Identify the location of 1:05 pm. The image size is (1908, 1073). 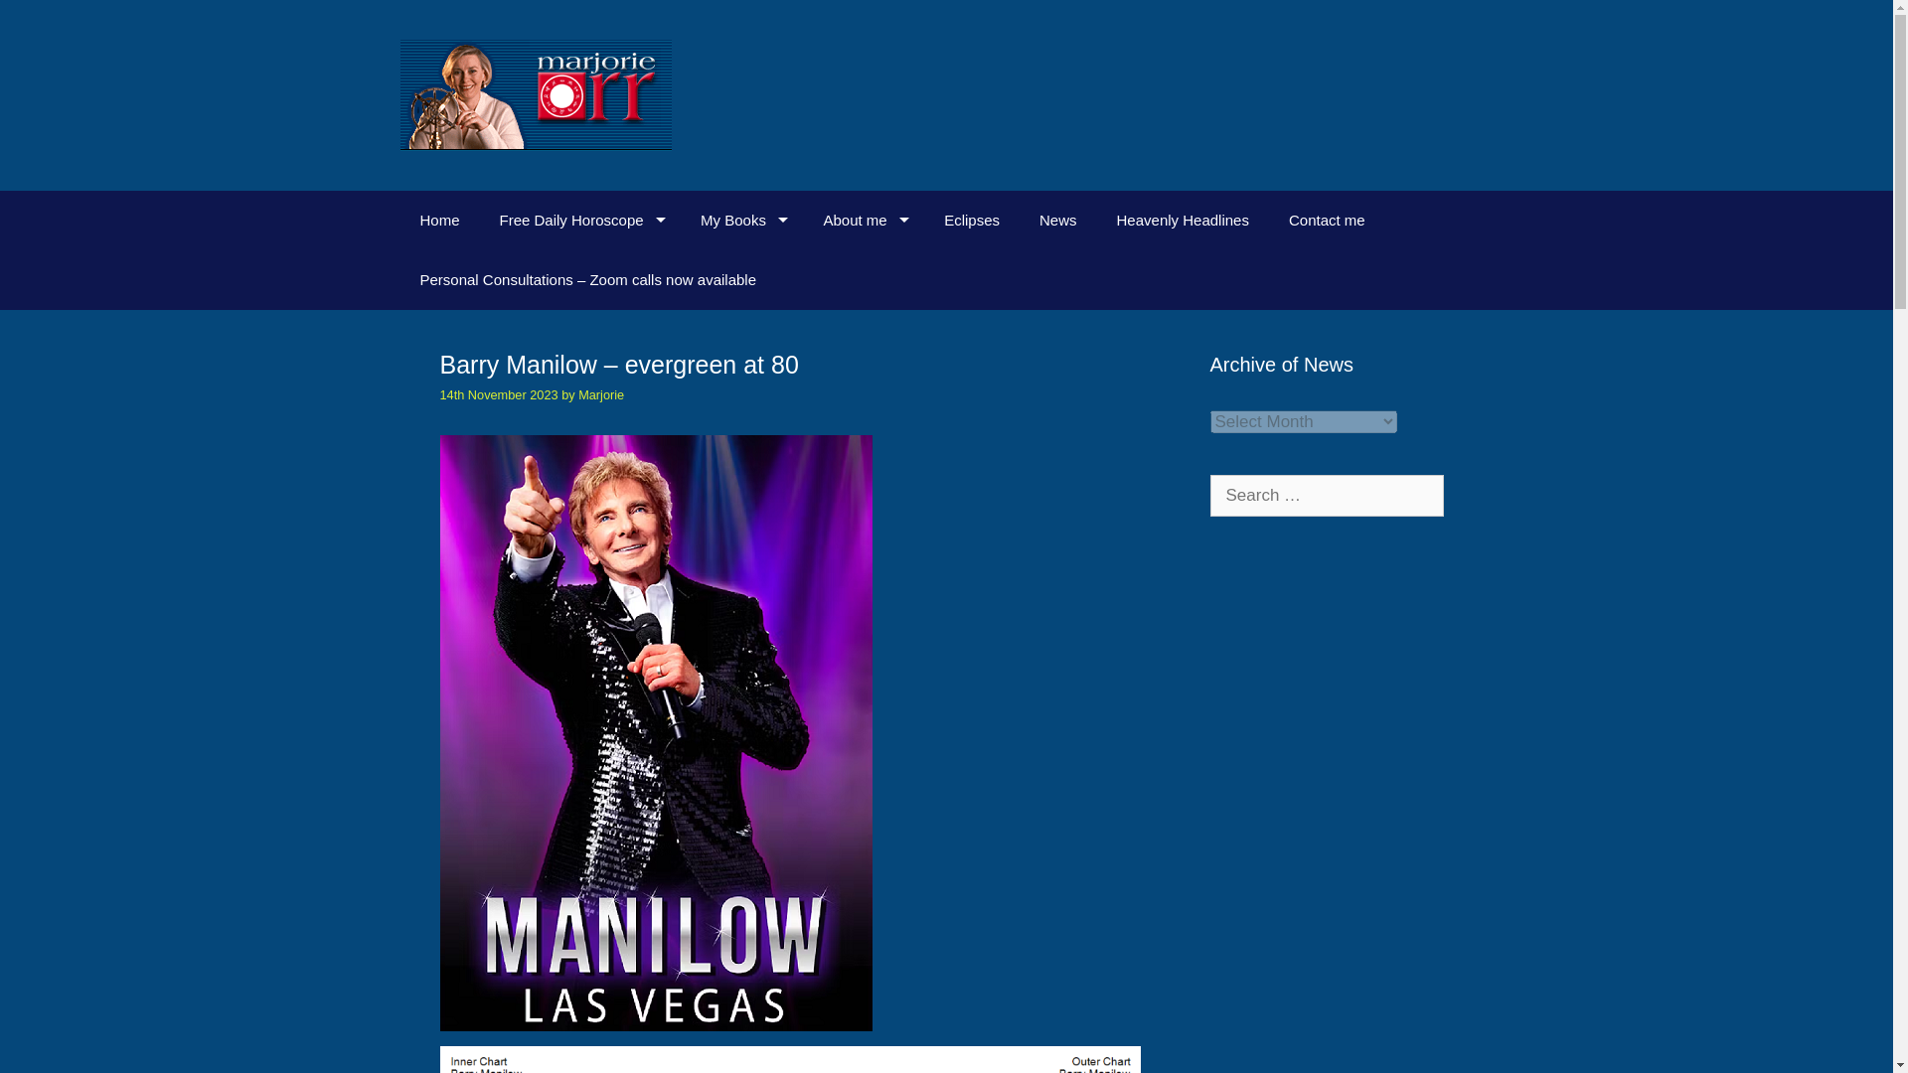
(497, 394).